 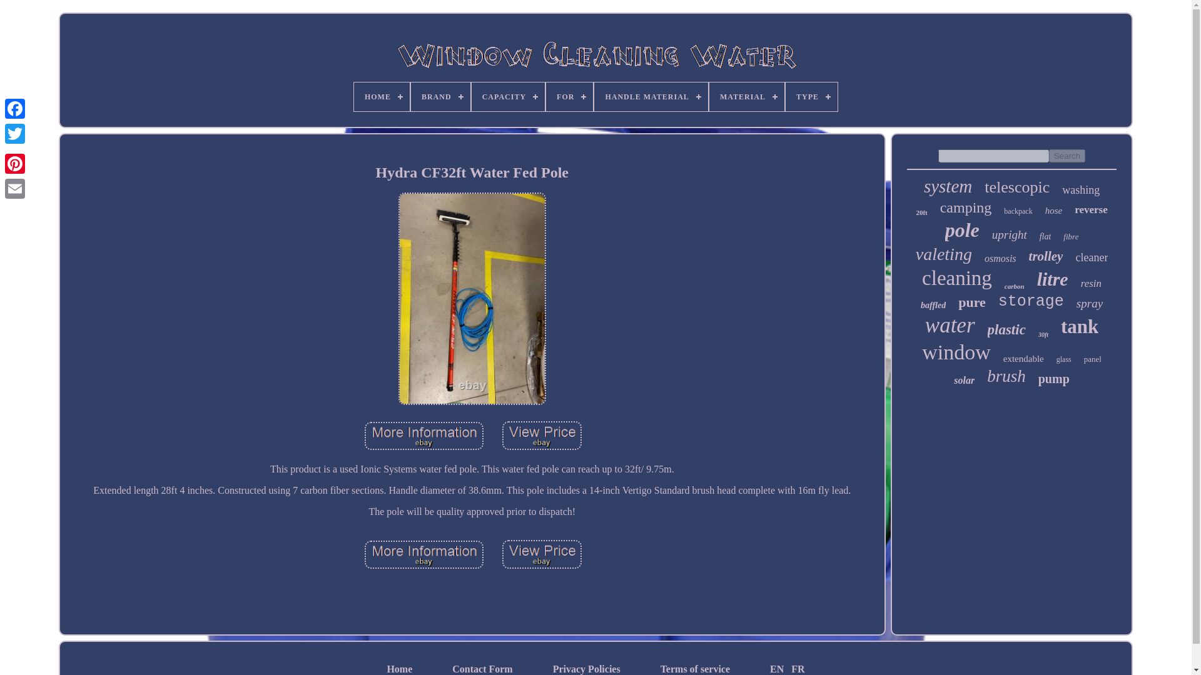 I want to click on HOME, so click(x=382, y=96).